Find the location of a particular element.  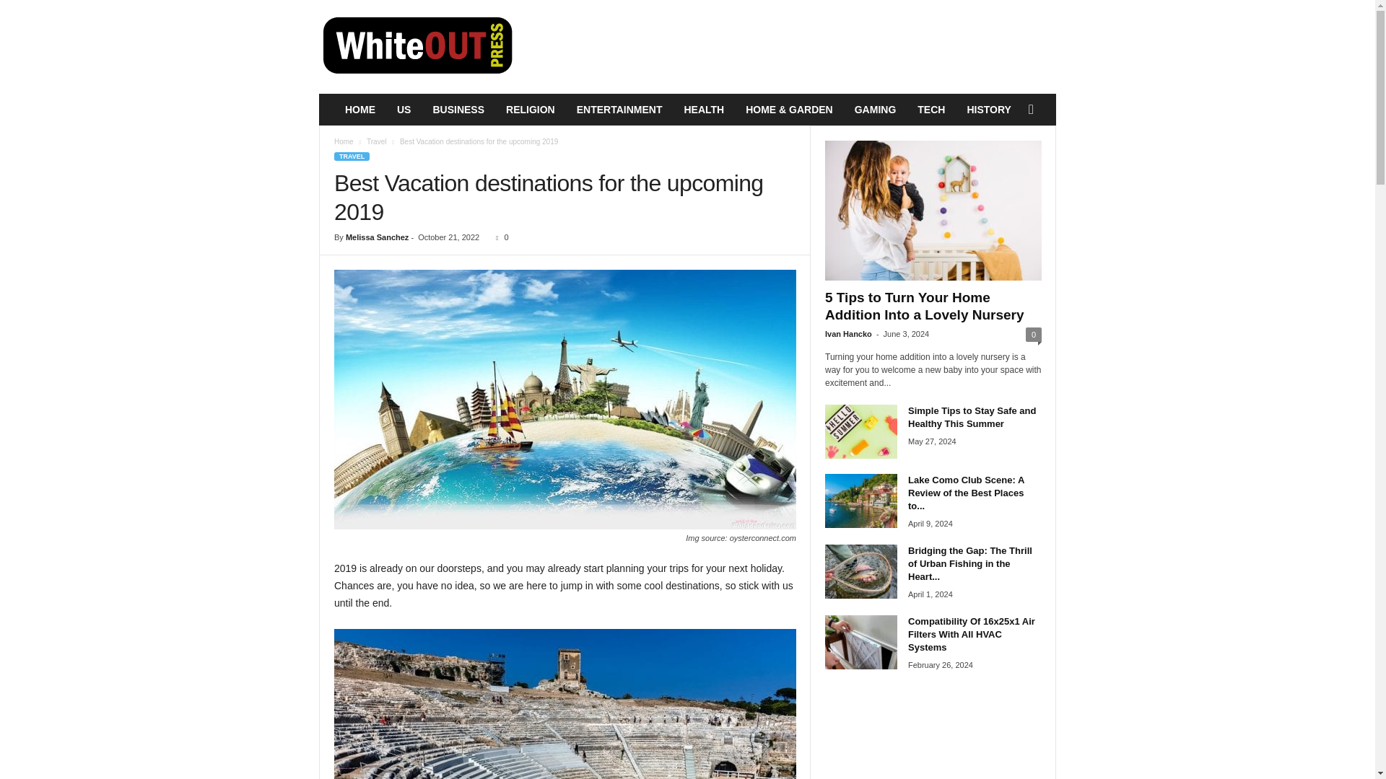

HEALTH is located at coordinates (703, 109).